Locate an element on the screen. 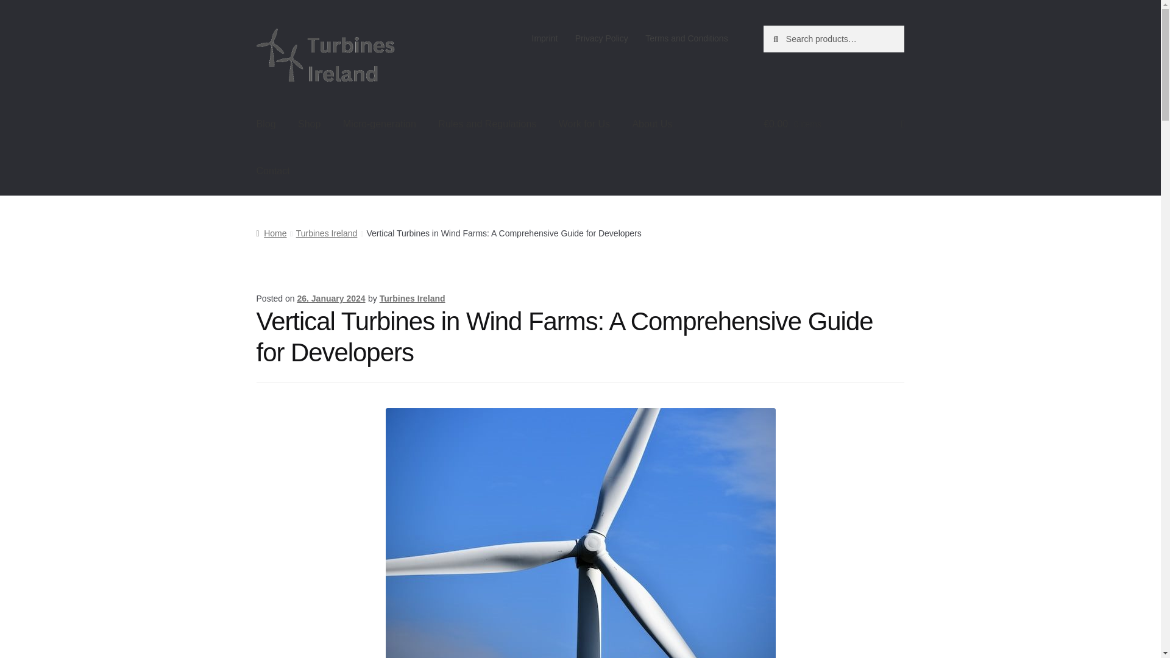 Image resolution: width=1170 pixels, height=658 pixels. Work for Us is located at coordinates (584, 124).